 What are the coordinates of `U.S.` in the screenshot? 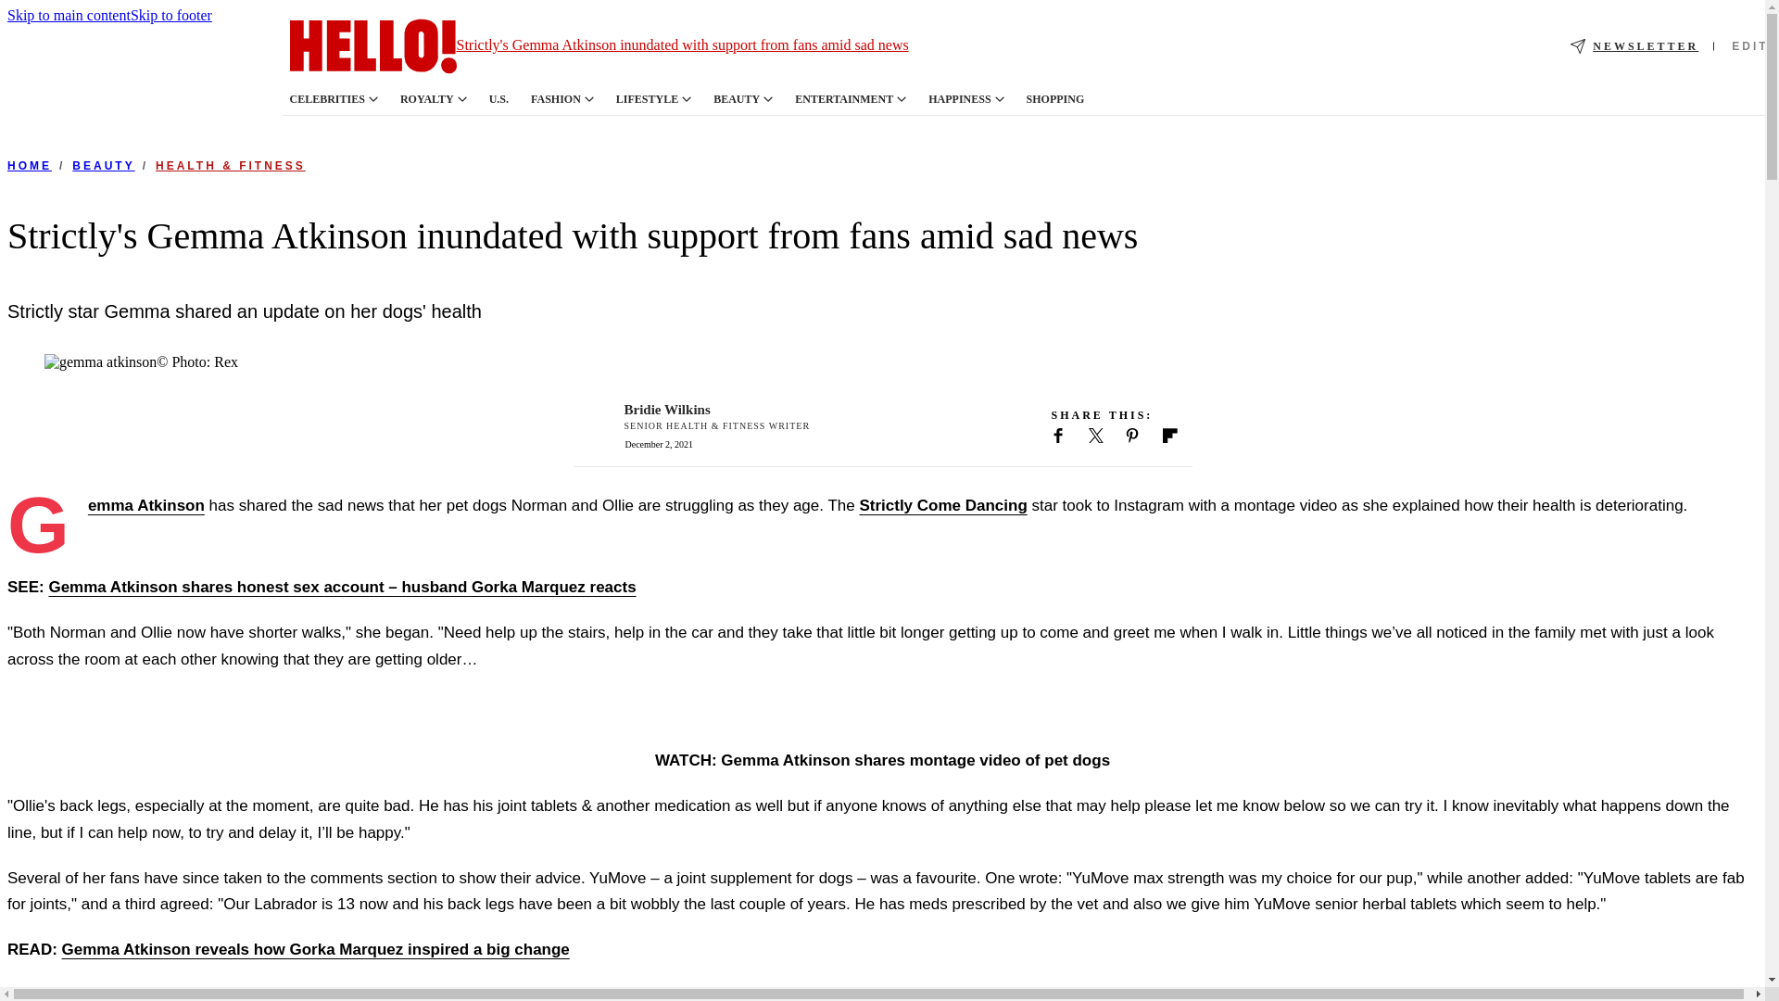 It's located at (498, 99).